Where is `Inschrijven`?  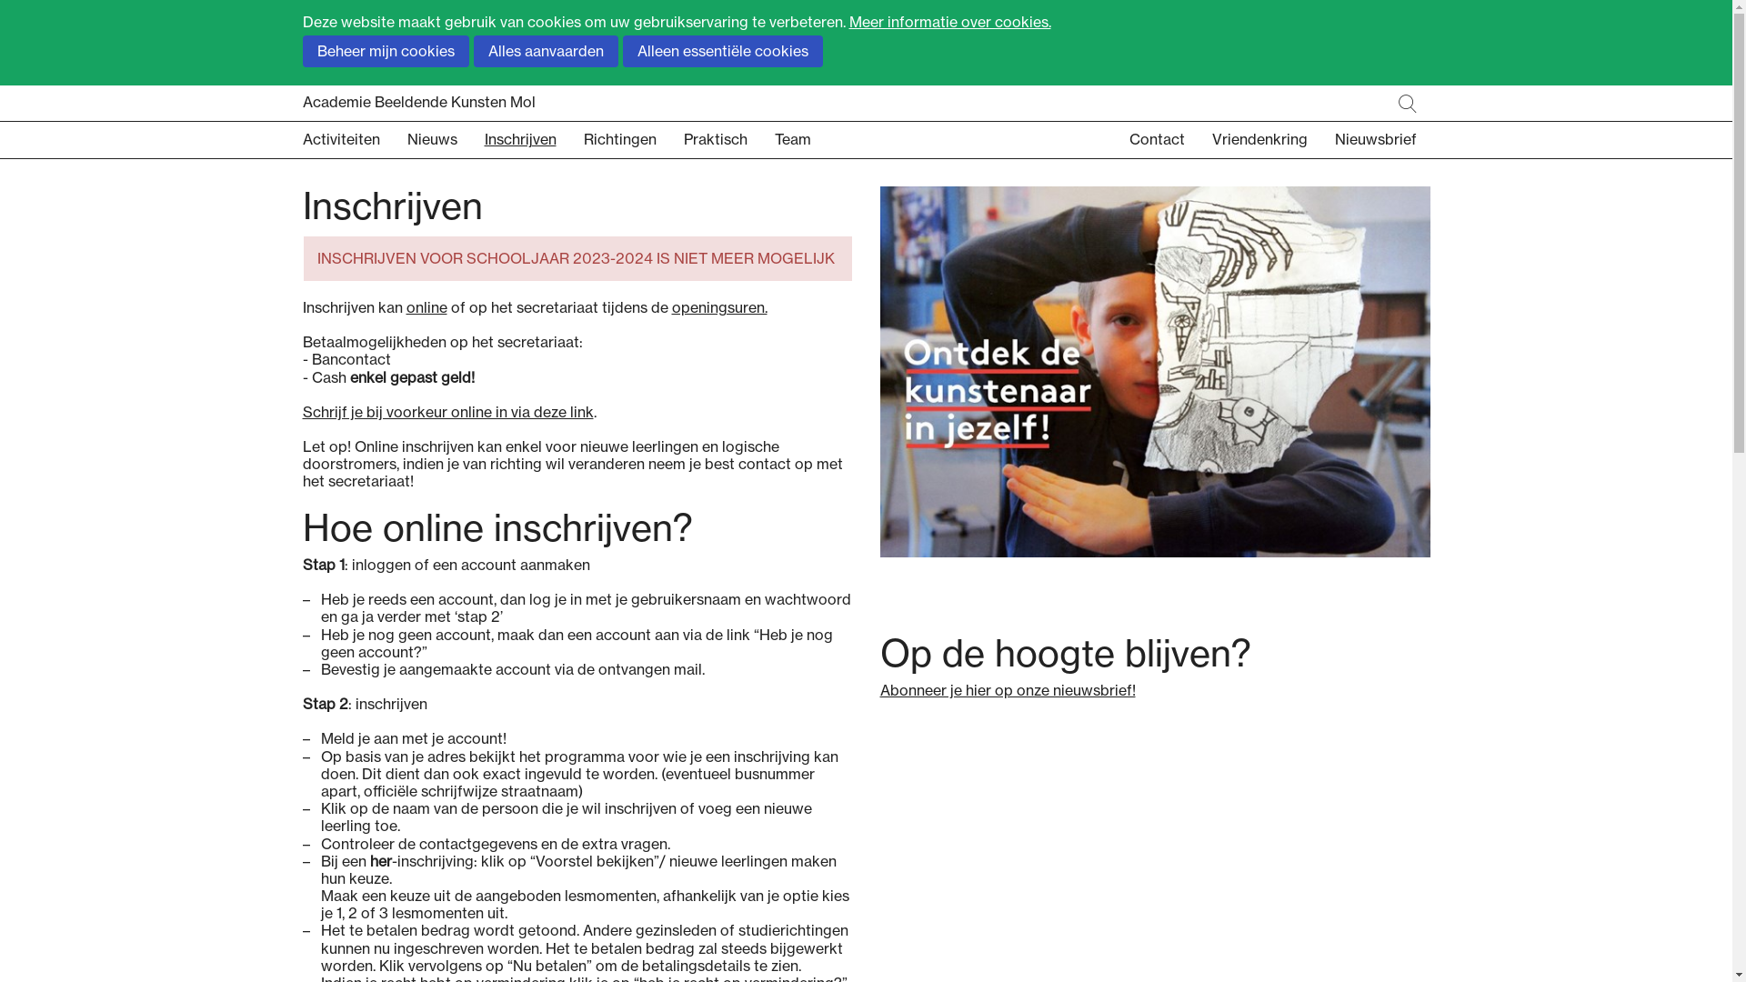
Inschrijven is located at coordinates (533, 140).